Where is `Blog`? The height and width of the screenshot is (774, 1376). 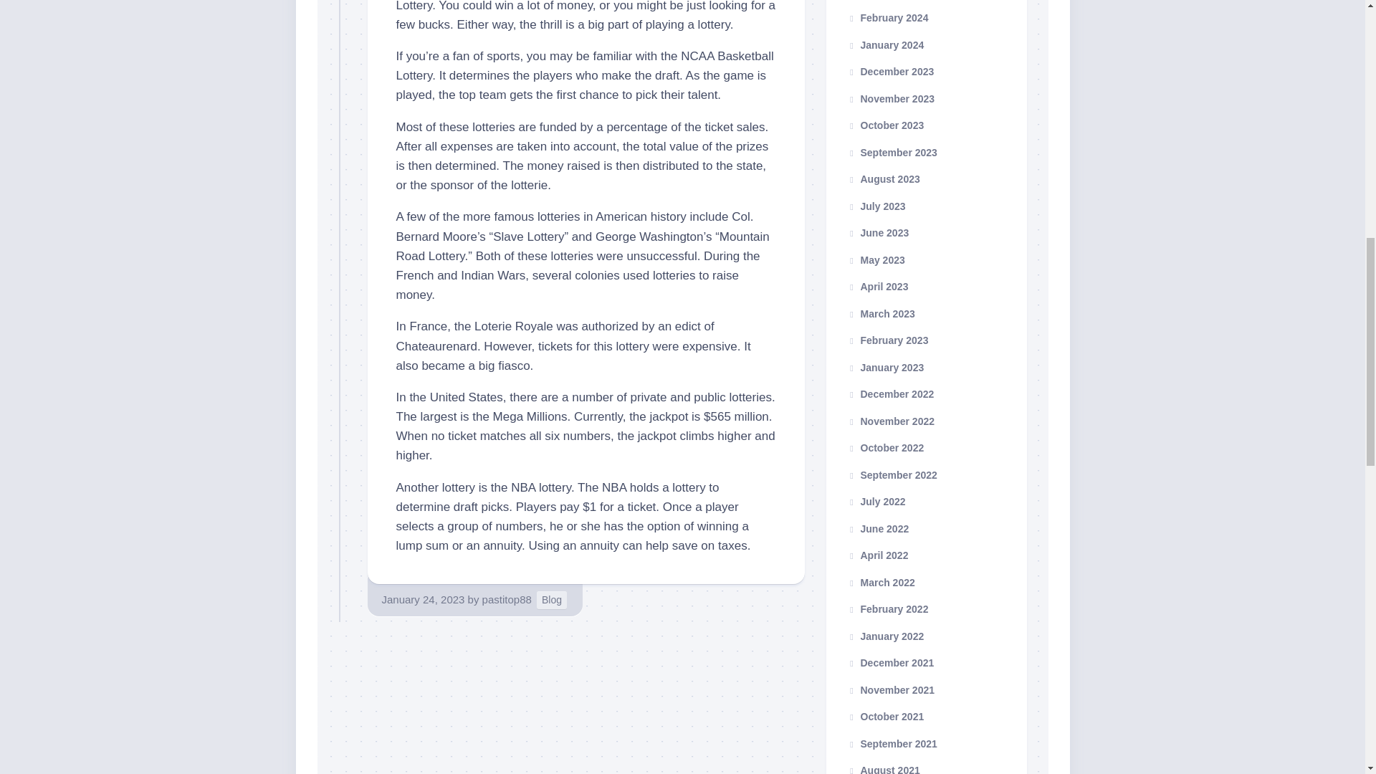 Blog is located at coordinates (552, 600).